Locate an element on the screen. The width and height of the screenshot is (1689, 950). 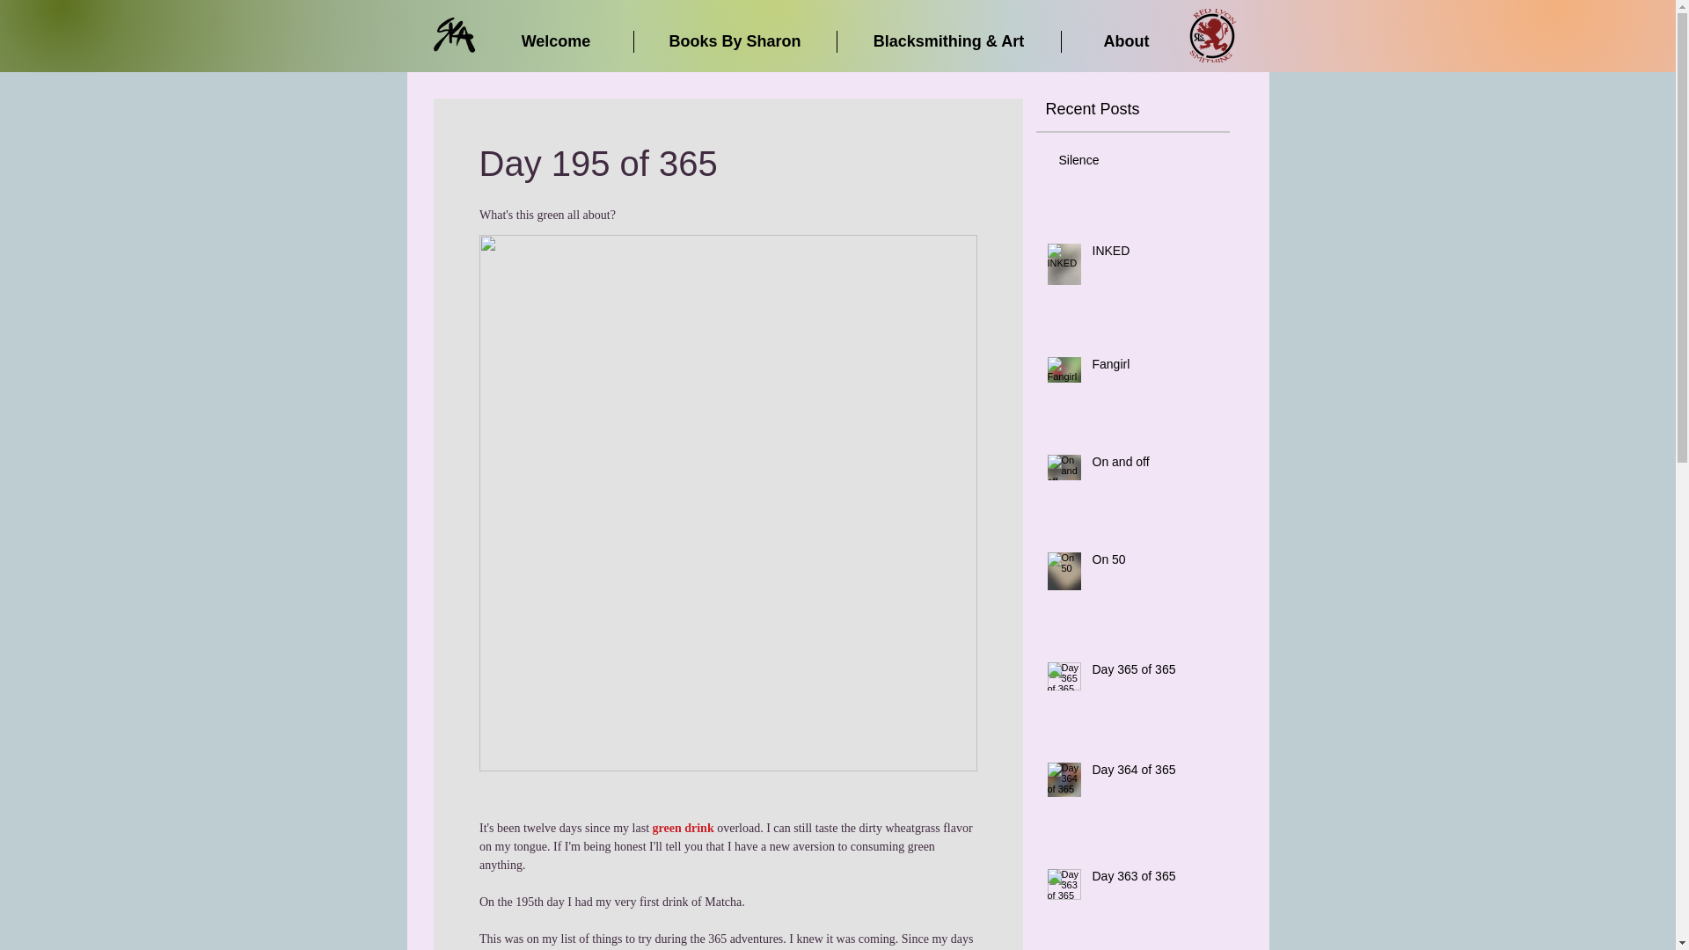
Day 364 of 365 is located at coordinates (1156, 774).